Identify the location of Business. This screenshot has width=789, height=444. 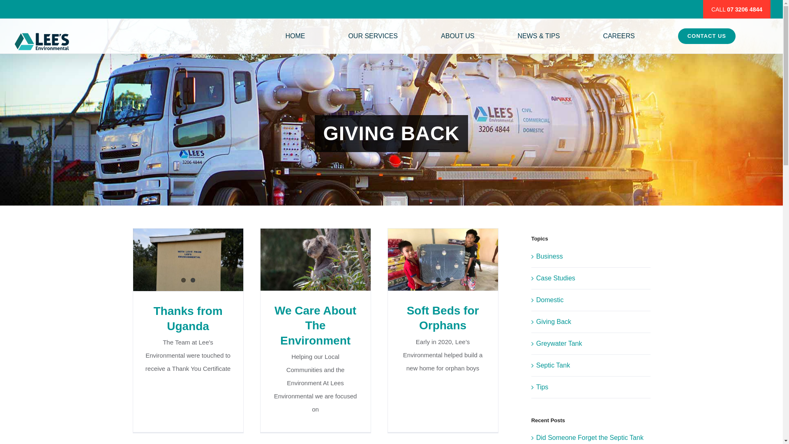
(591, 257).